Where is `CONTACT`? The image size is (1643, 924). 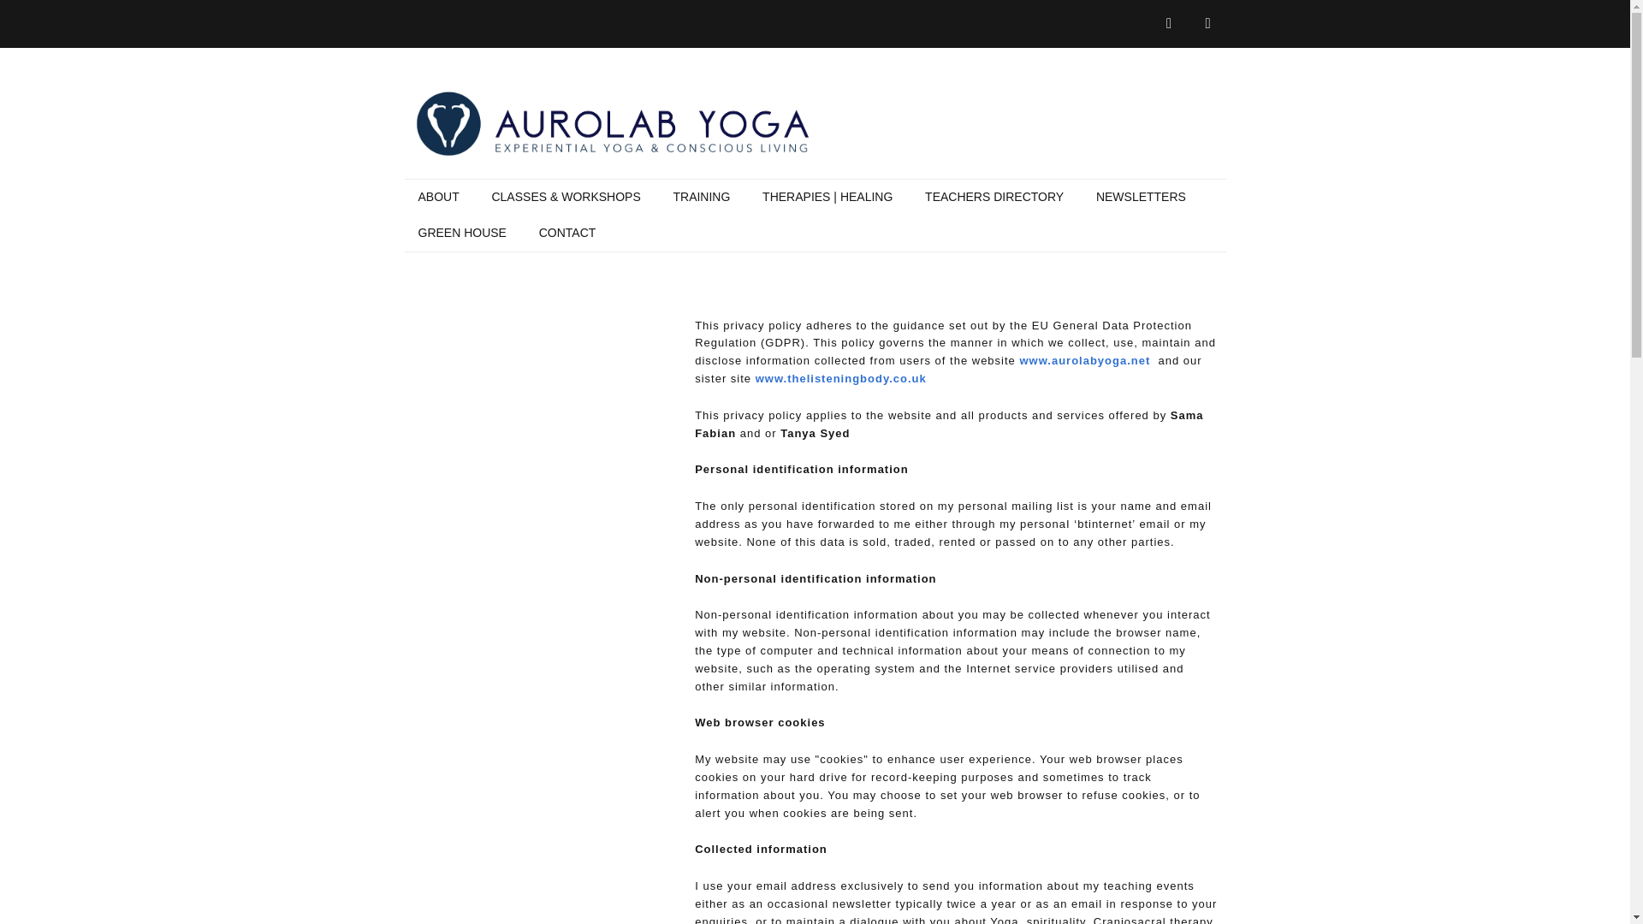 CONTACT is located at coordinates (567, 233).